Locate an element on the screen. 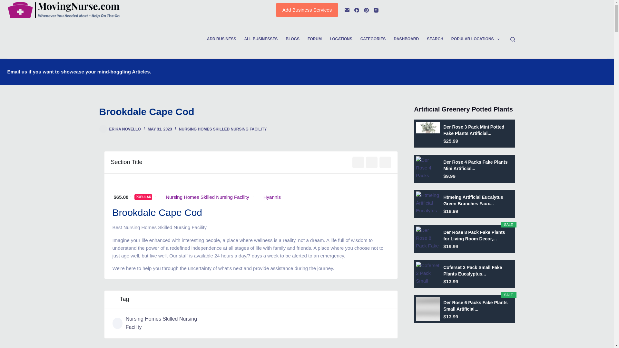  ALL BUSINESSES is located at coordinates (260, 39).